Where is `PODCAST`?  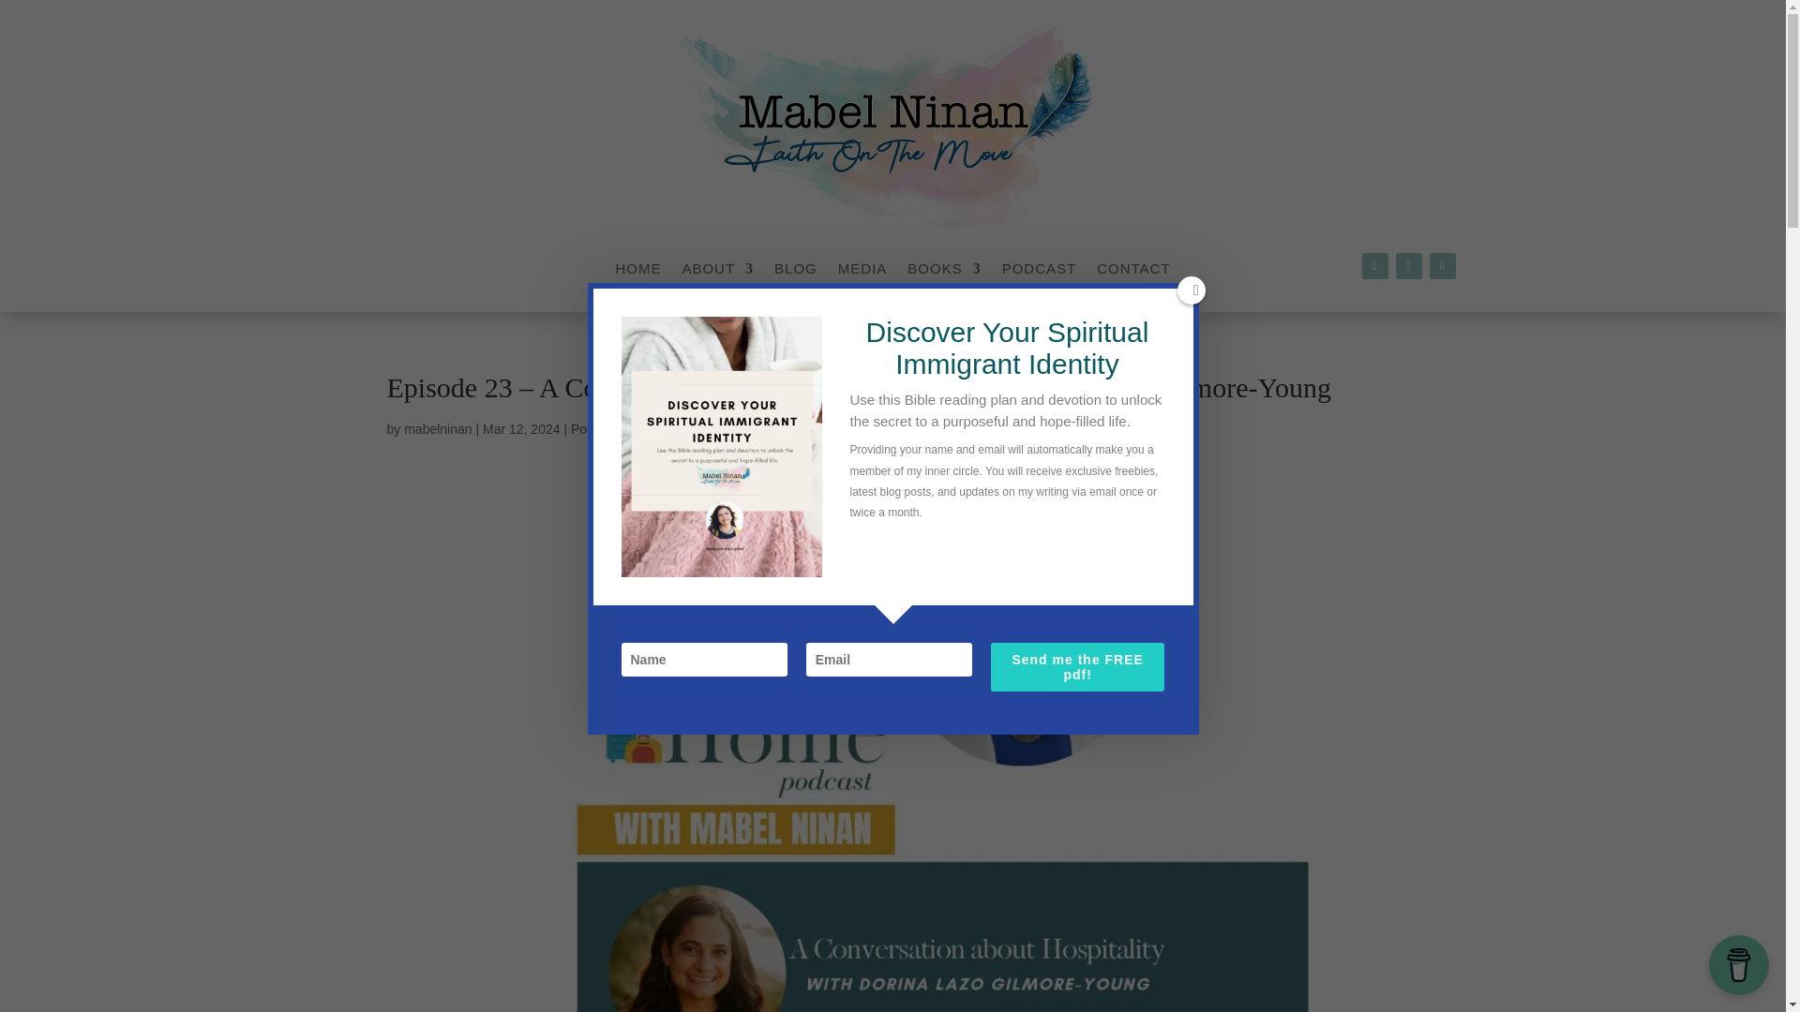
PODCAST is located at coordinates (1039, 272).